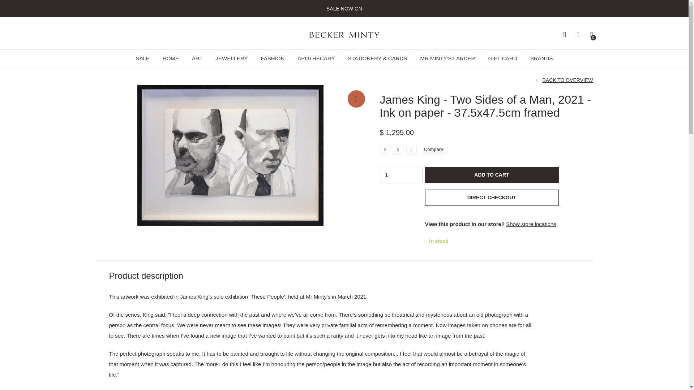  Describe the element at coordinates (541, 58) in the screenshot. I see `Brands` at that location.